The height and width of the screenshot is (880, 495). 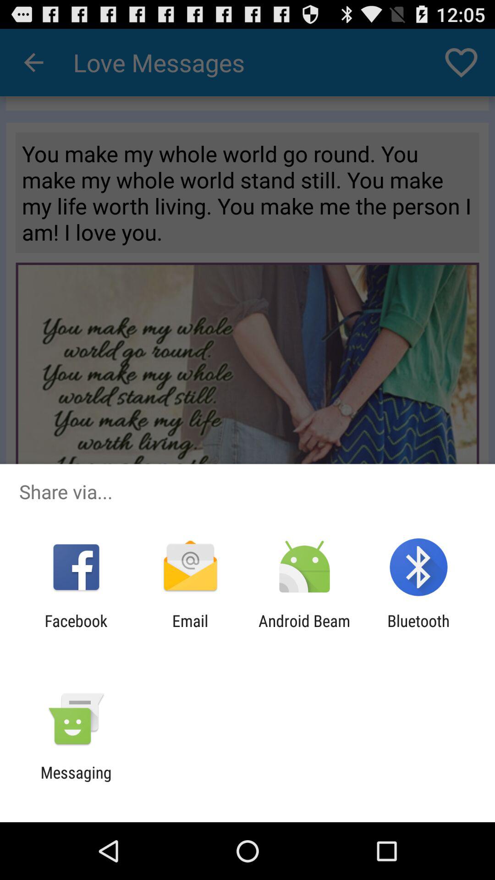 What do you see at coordinates (418, 630) in the screenshot?
I see `scroll until bluetooth` at bounding box center [418, 630].